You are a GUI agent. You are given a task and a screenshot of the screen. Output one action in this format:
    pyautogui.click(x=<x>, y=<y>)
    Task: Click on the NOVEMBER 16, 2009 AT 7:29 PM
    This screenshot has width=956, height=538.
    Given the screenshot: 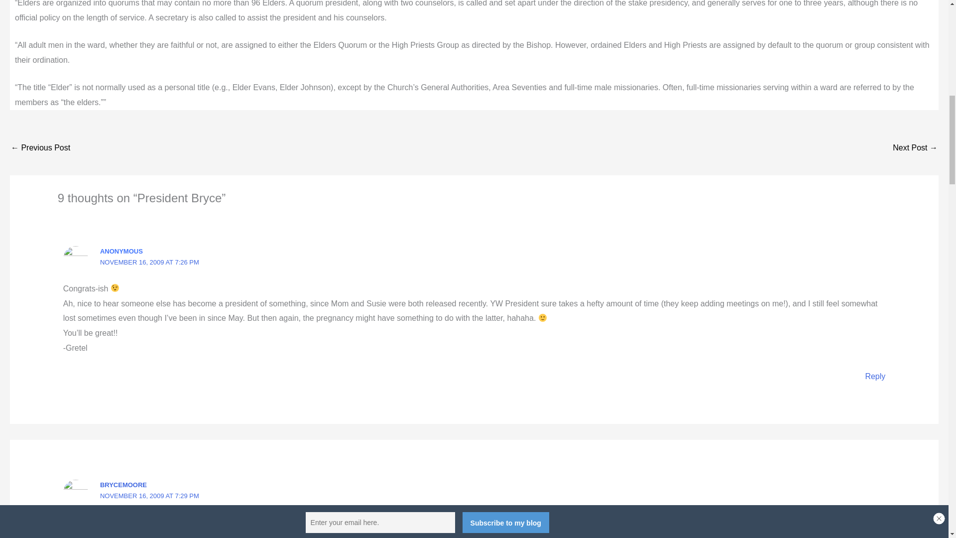 What is the action you would take?
    pyautogui.click(x=149, y=496)
    